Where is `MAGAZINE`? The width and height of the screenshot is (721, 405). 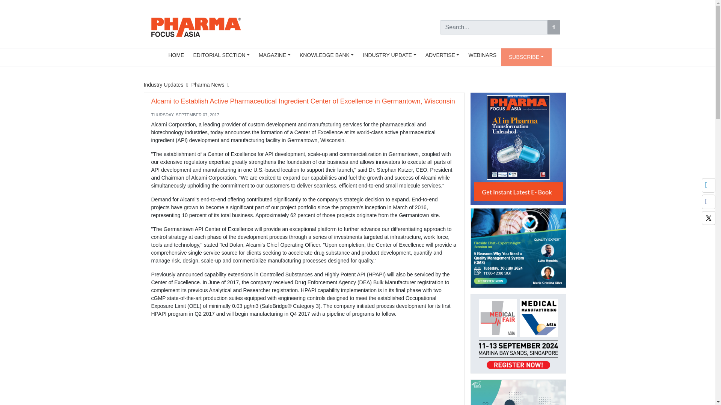
MAGAZINE is located at coordinates (275, 55).